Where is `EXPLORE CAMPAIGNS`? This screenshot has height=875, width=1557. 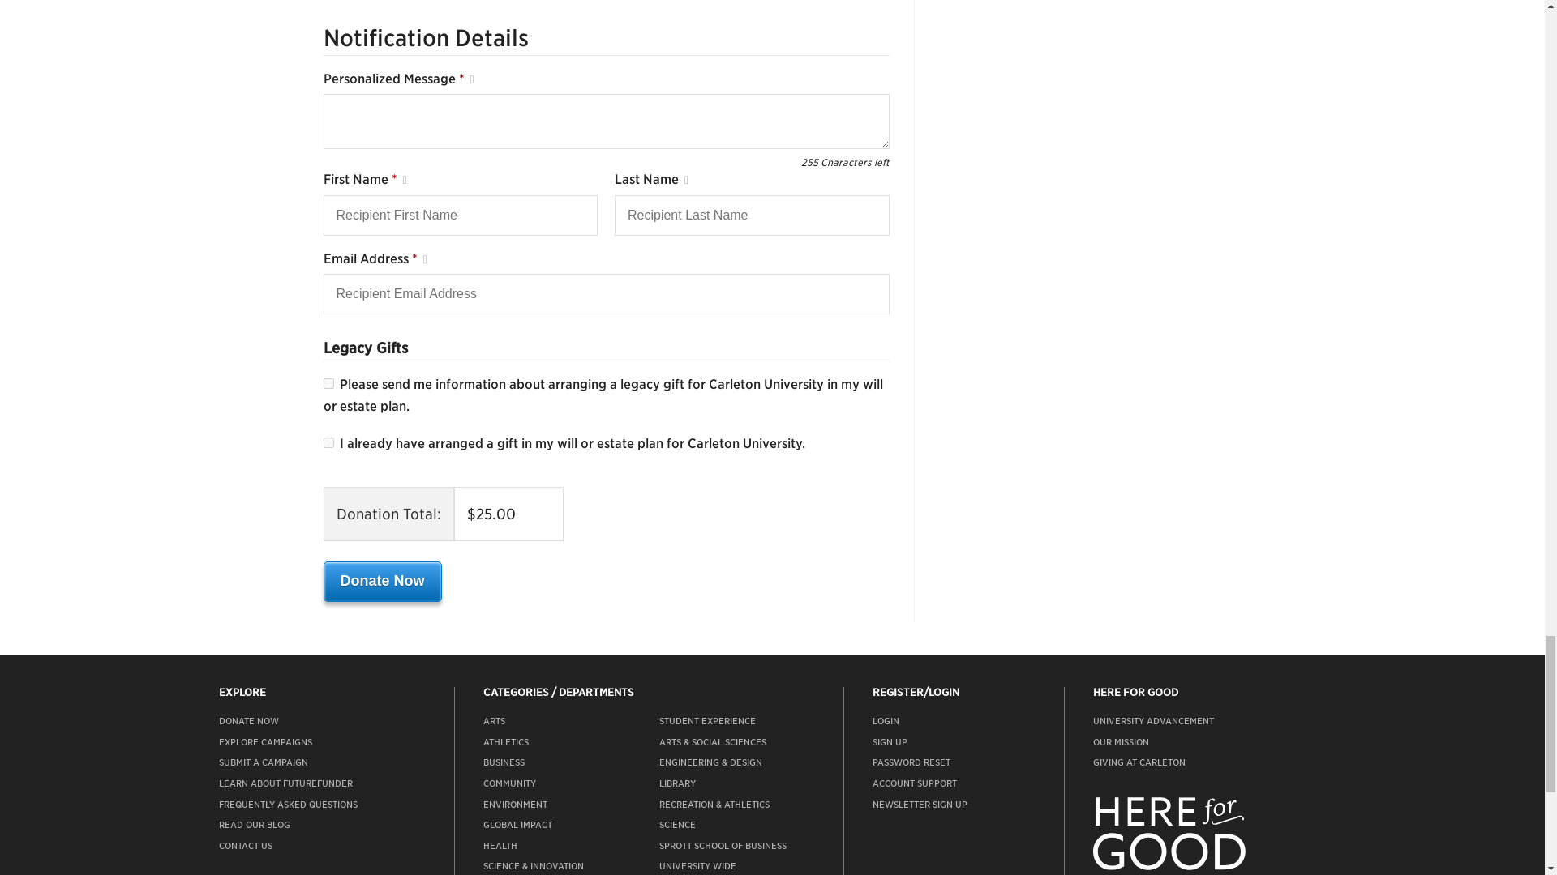
EXPLORE CAMPAIGNS is located at coordinates (266, 742).